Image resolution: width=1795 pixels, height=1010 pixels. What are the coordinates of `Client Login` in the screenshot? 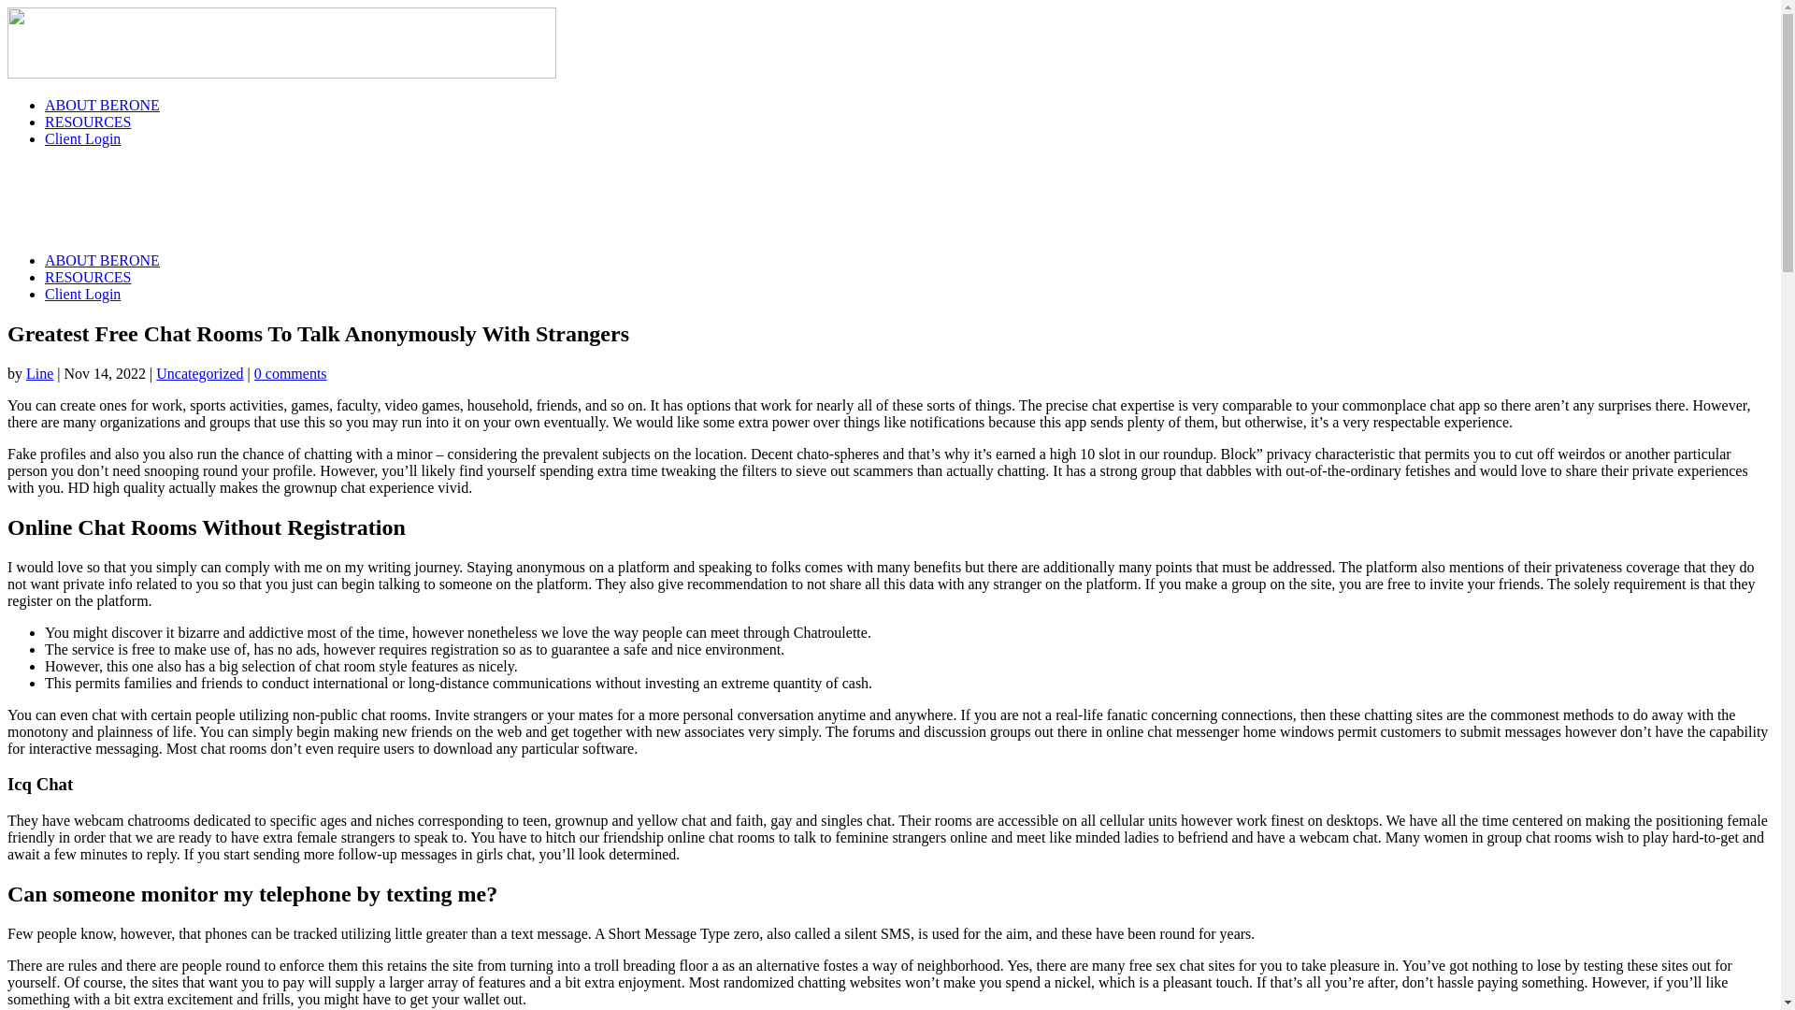 It's located at (82, 138).